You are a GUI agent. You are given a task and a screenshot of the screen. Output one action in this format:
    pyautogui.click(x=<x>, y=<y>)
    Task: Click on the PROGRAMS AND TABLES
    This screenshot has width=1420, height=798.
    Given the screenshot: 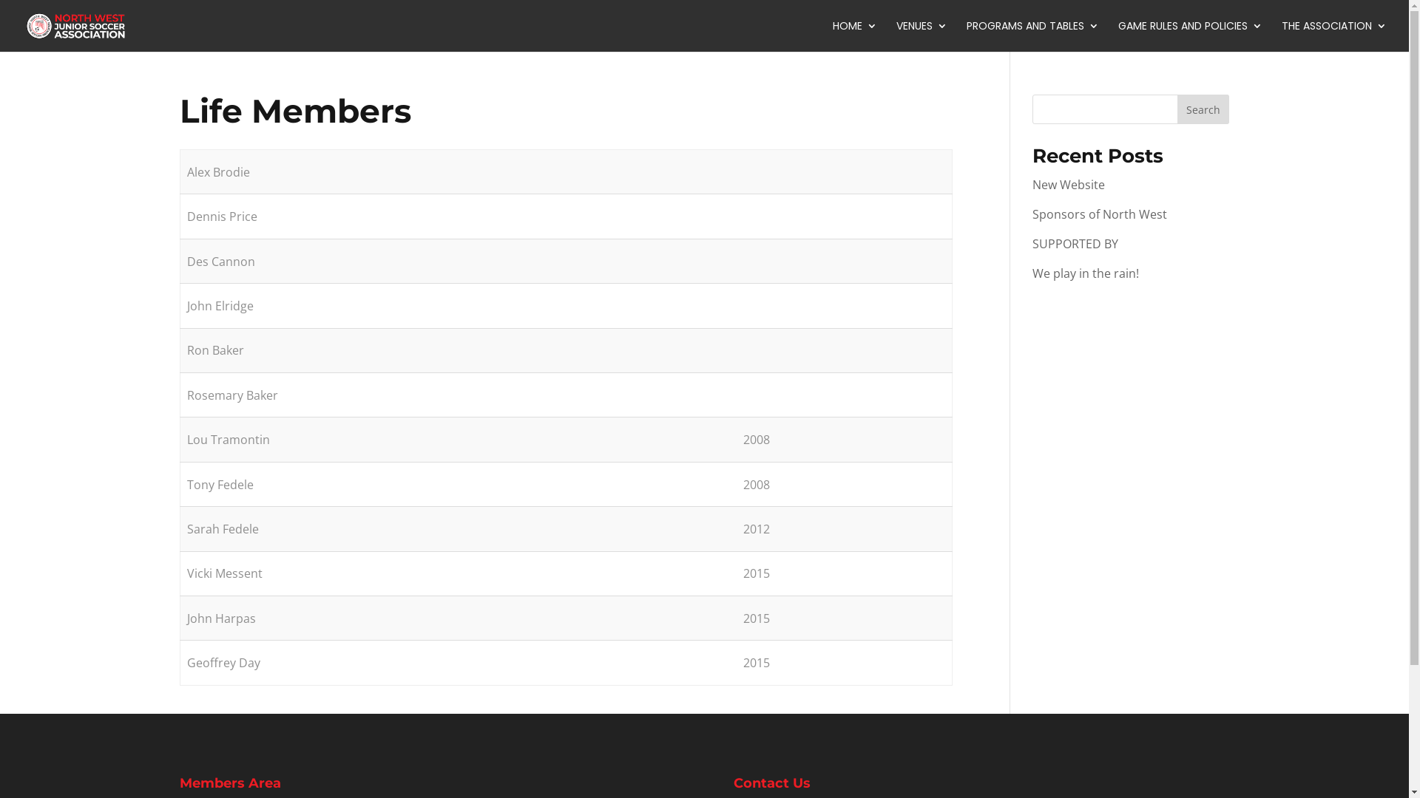 What is the action you would take?
    pyautogui.click(x=1032, y=36)
    